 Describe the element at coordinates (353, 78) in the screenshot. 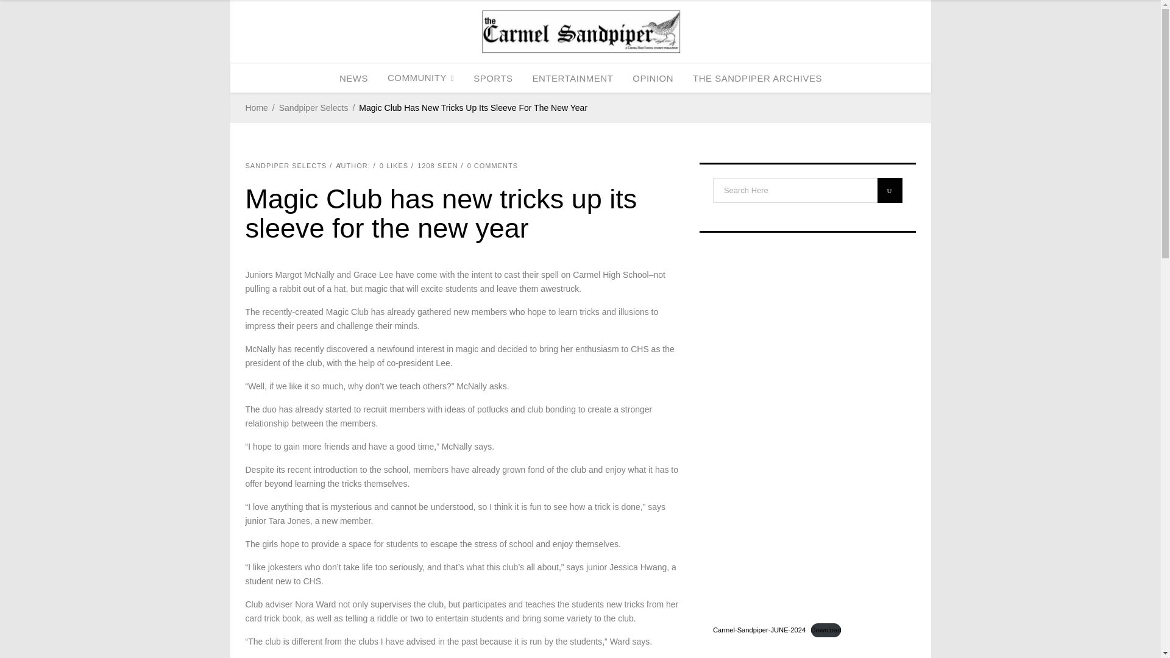

I see `NEWS` at that location.